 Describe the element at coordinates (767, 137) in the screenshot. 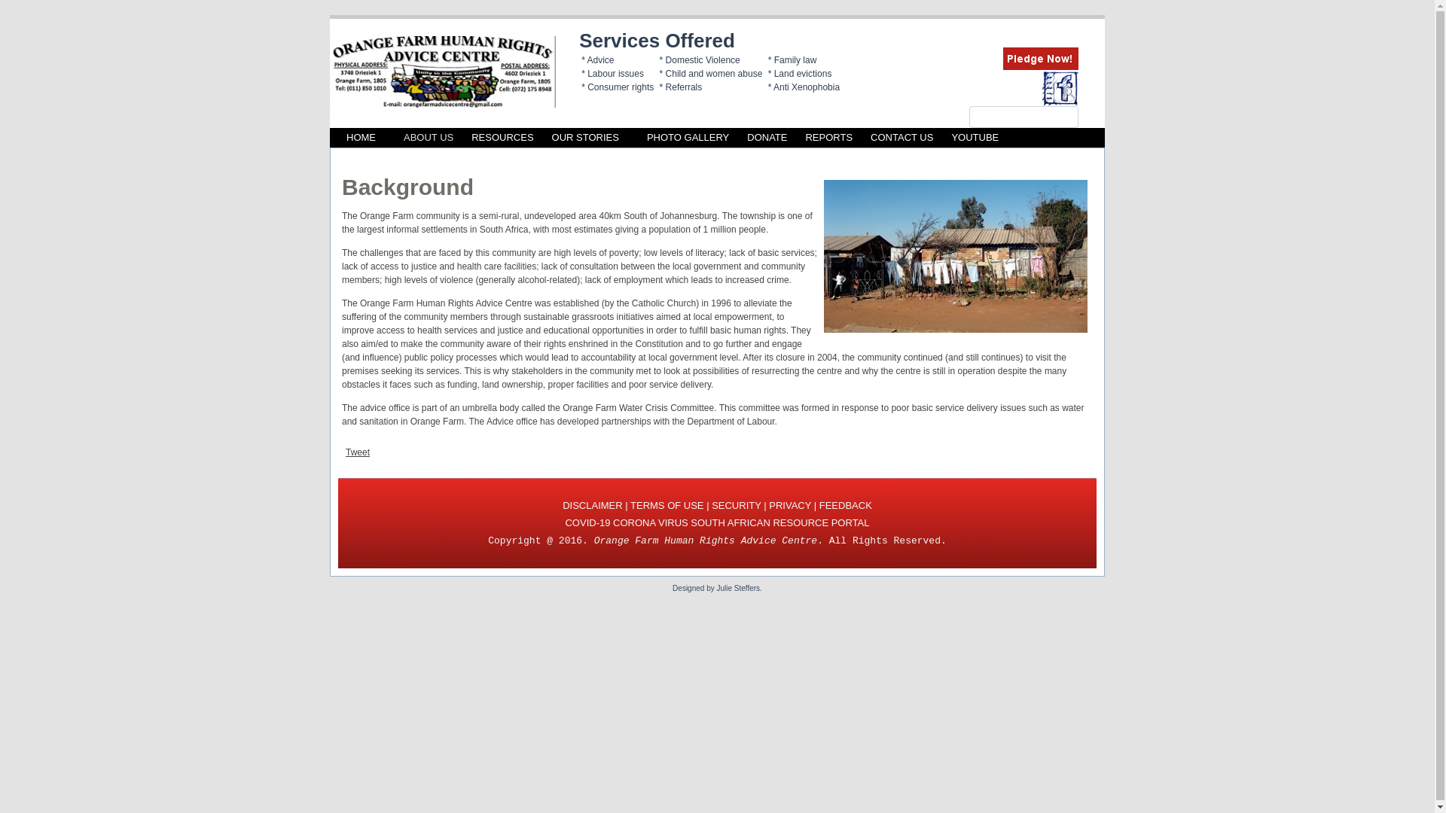

I see `DONATE` at that location.